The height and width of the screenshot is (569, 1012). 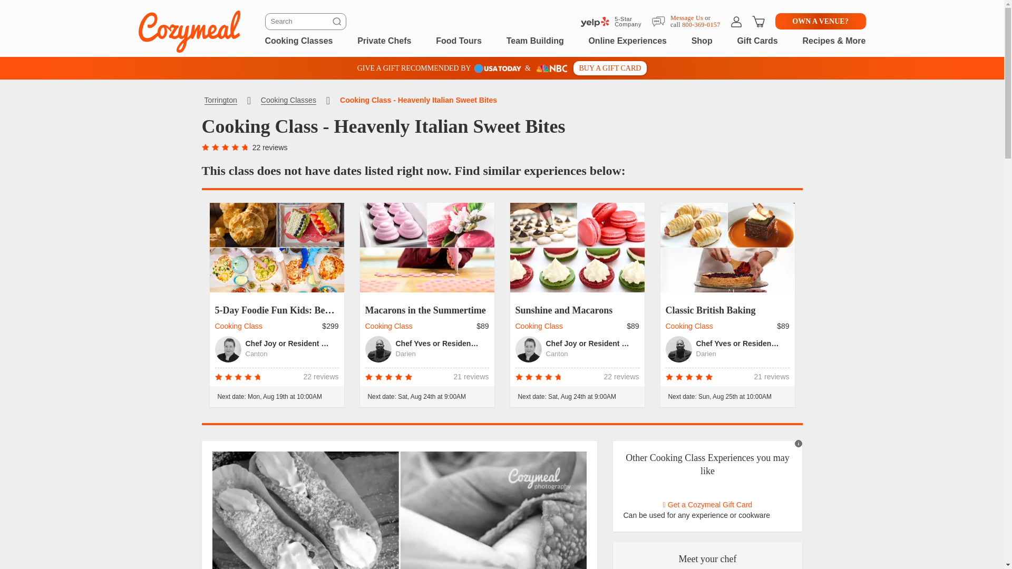 I want to click on 22 reviews, so click(x=270, y=148).